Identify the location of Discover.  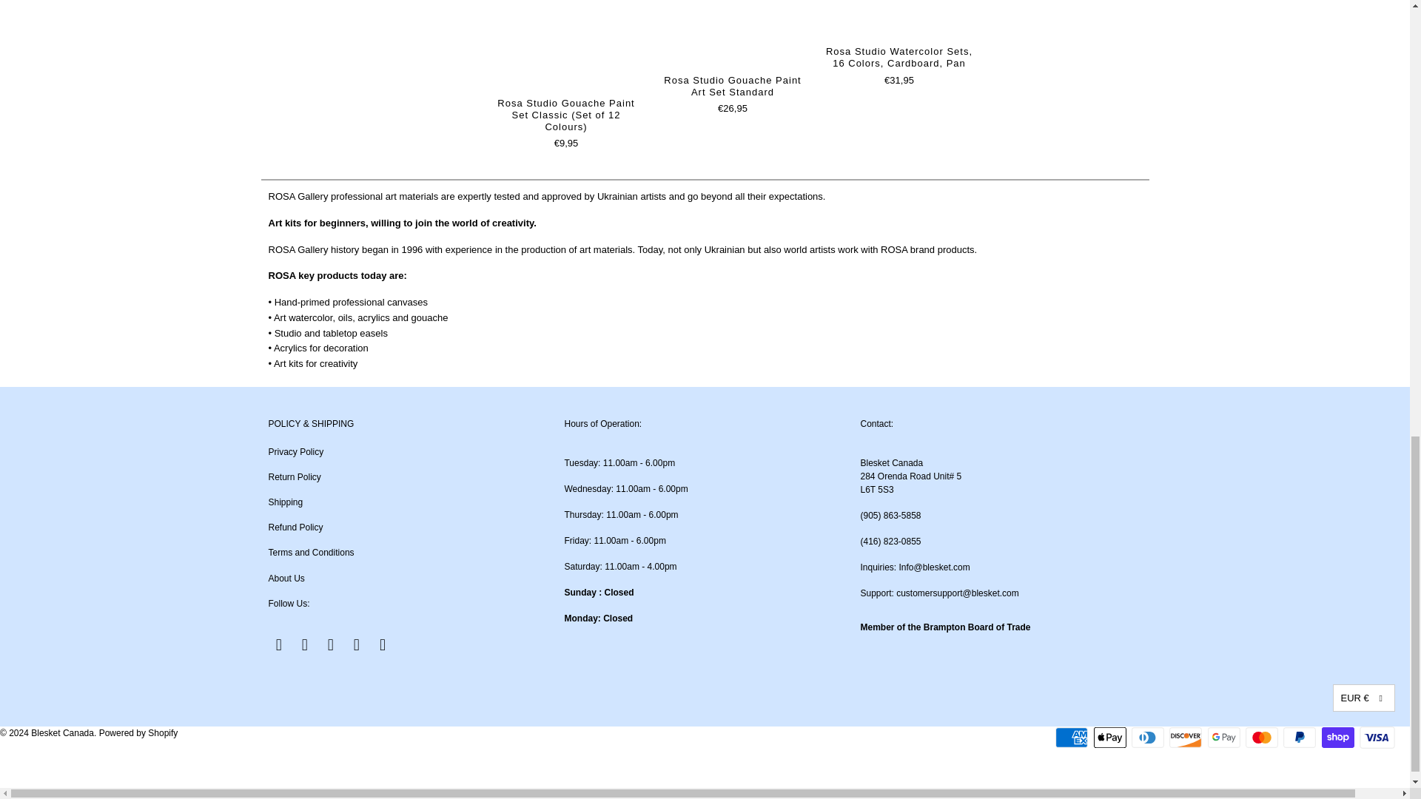
(1187, 737).